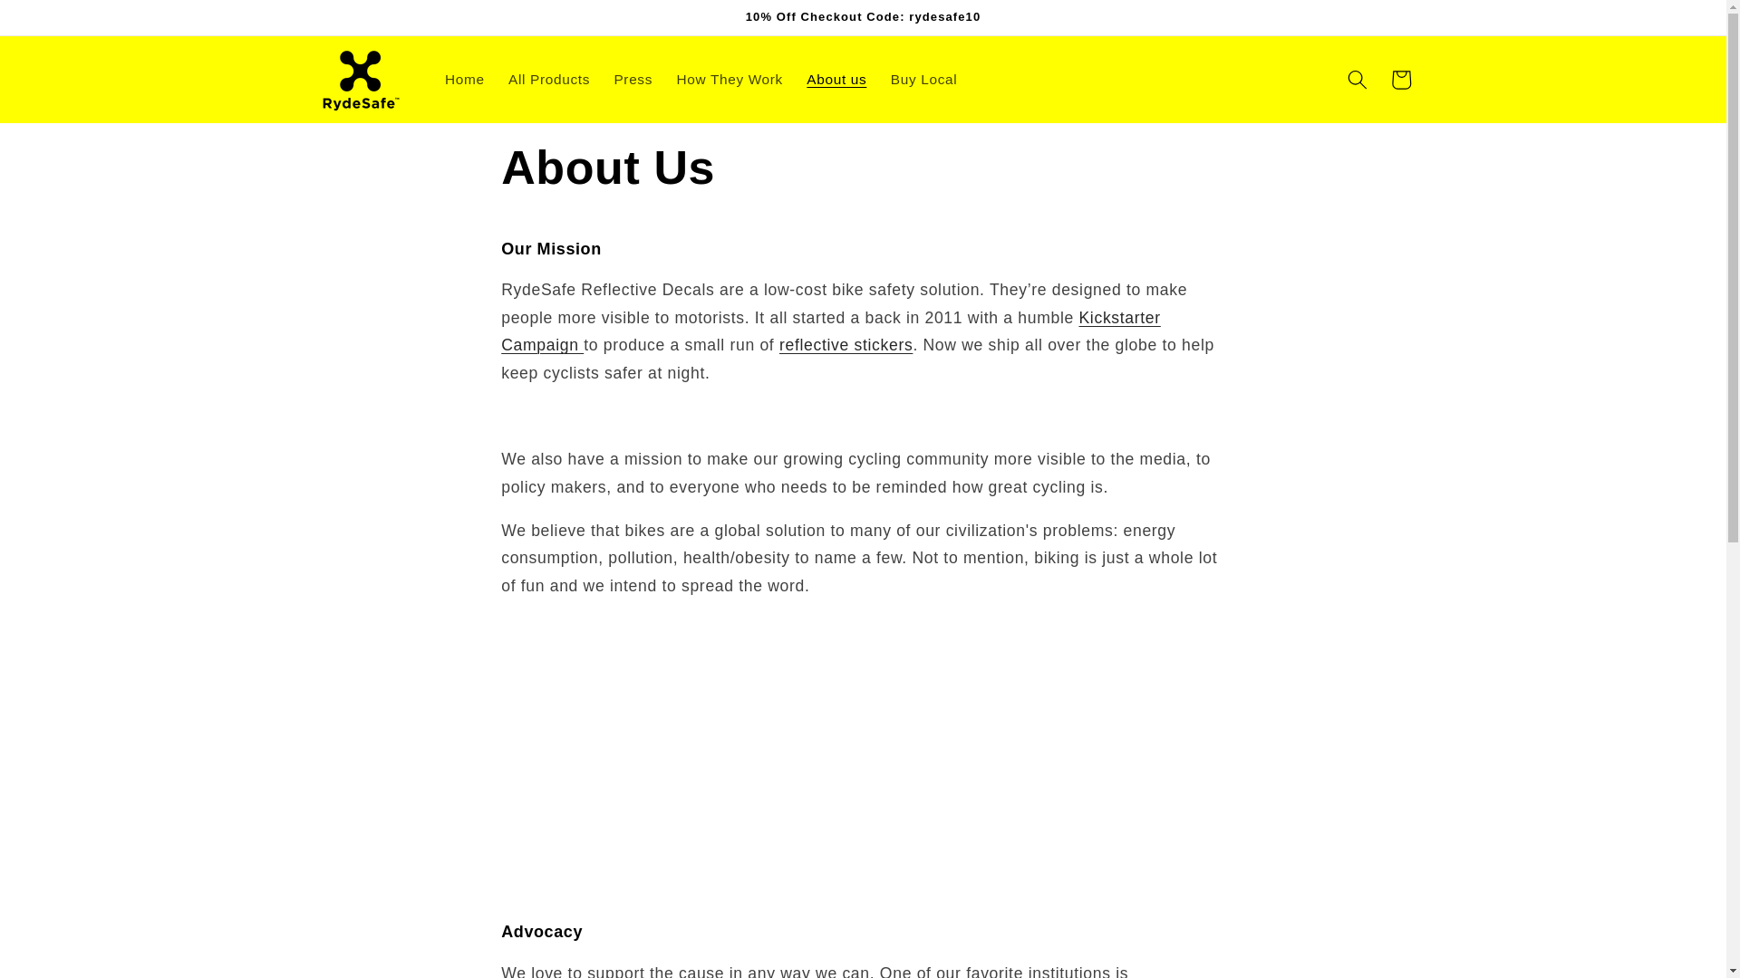 The width and height of the screenshot is (1740, 978). Describe the element at coordinates (730, 80) in the screenshot. I see `How They Work` at that location.